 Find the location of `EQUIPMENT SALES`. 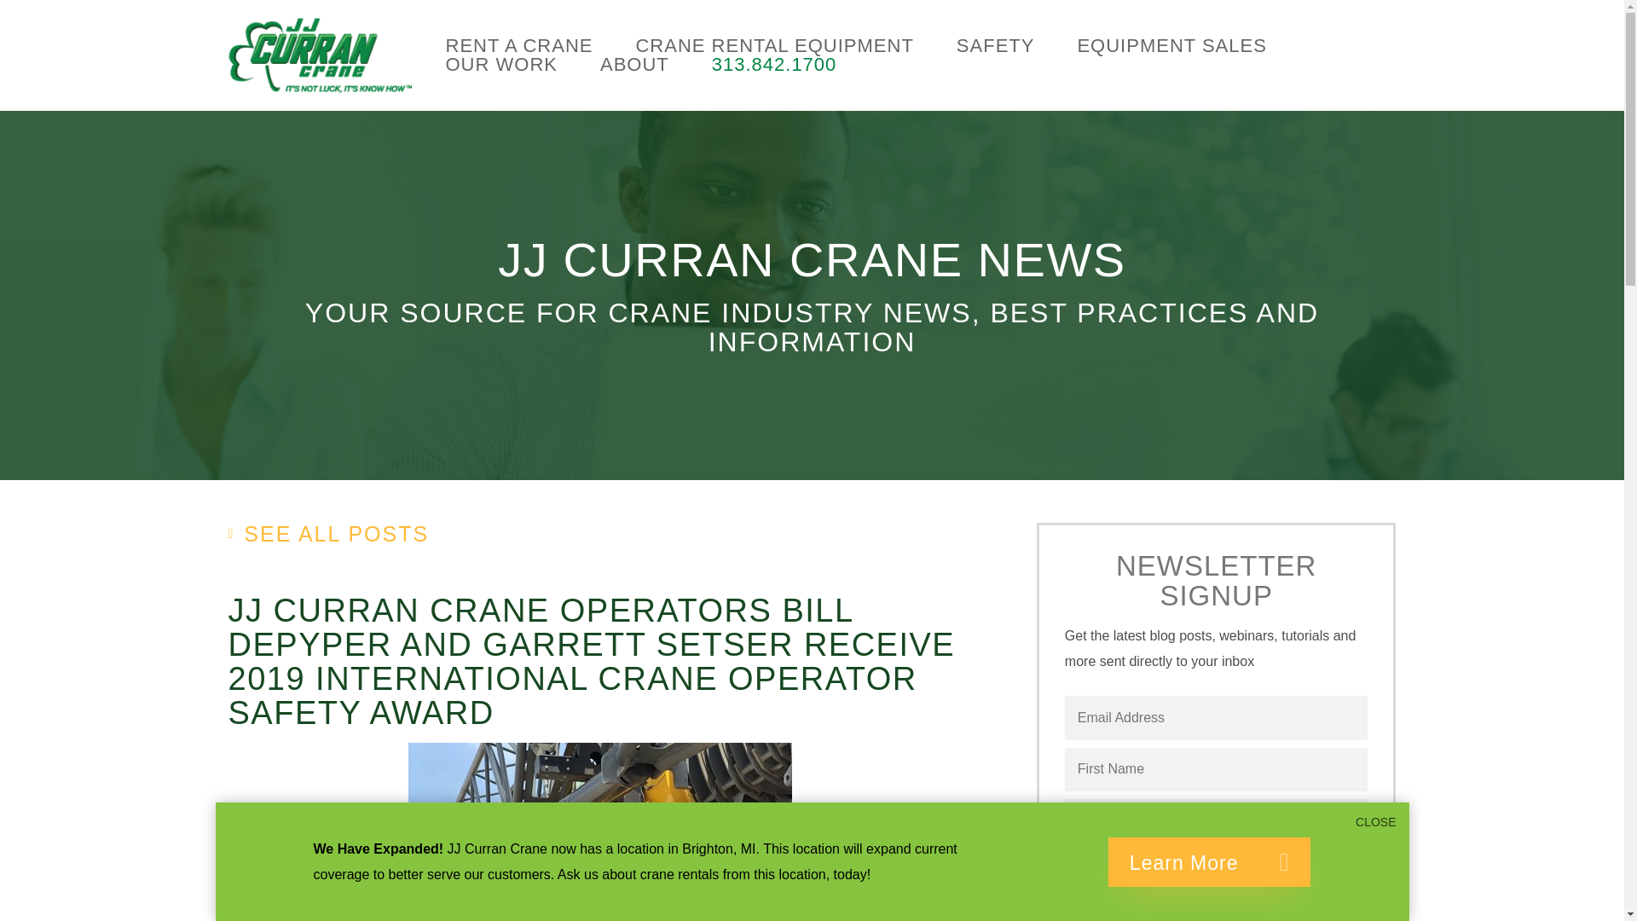

EQUIPMENT SALES is located at coordinates (1171, 46).